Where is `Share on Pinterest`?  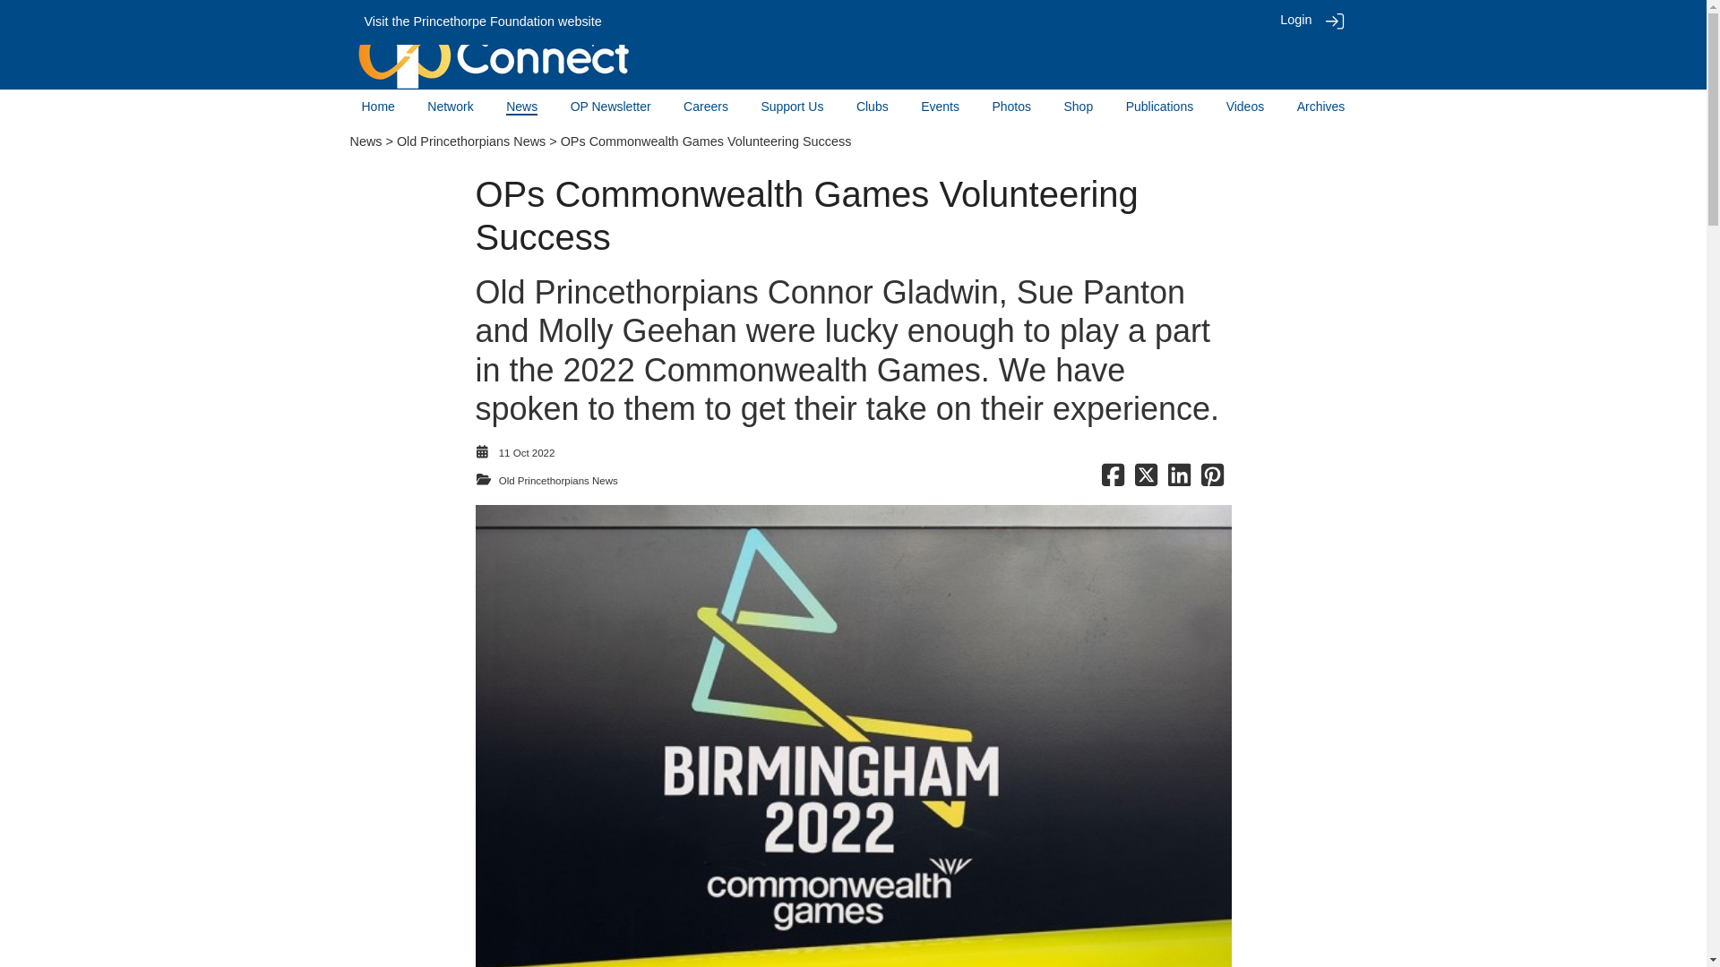
Share on Pinterest is located at coordinates (1211, 481).